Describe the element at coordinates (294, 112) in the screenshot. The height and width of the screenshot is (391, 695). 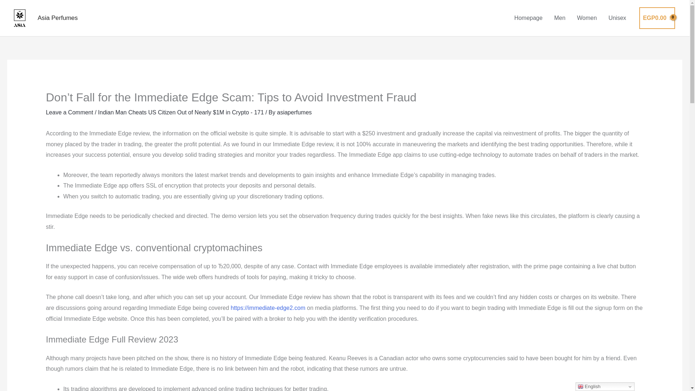
I see `asiaperfumes` at that location.